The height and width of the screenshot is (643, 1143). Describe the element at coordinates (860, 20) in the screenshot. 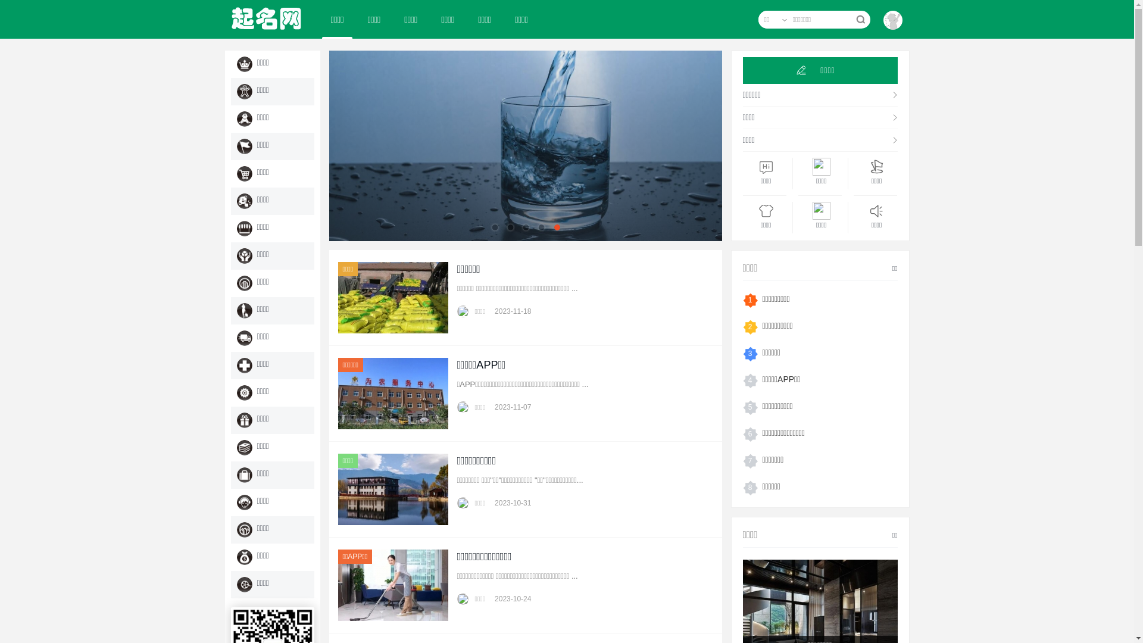

I see `true` at that location.